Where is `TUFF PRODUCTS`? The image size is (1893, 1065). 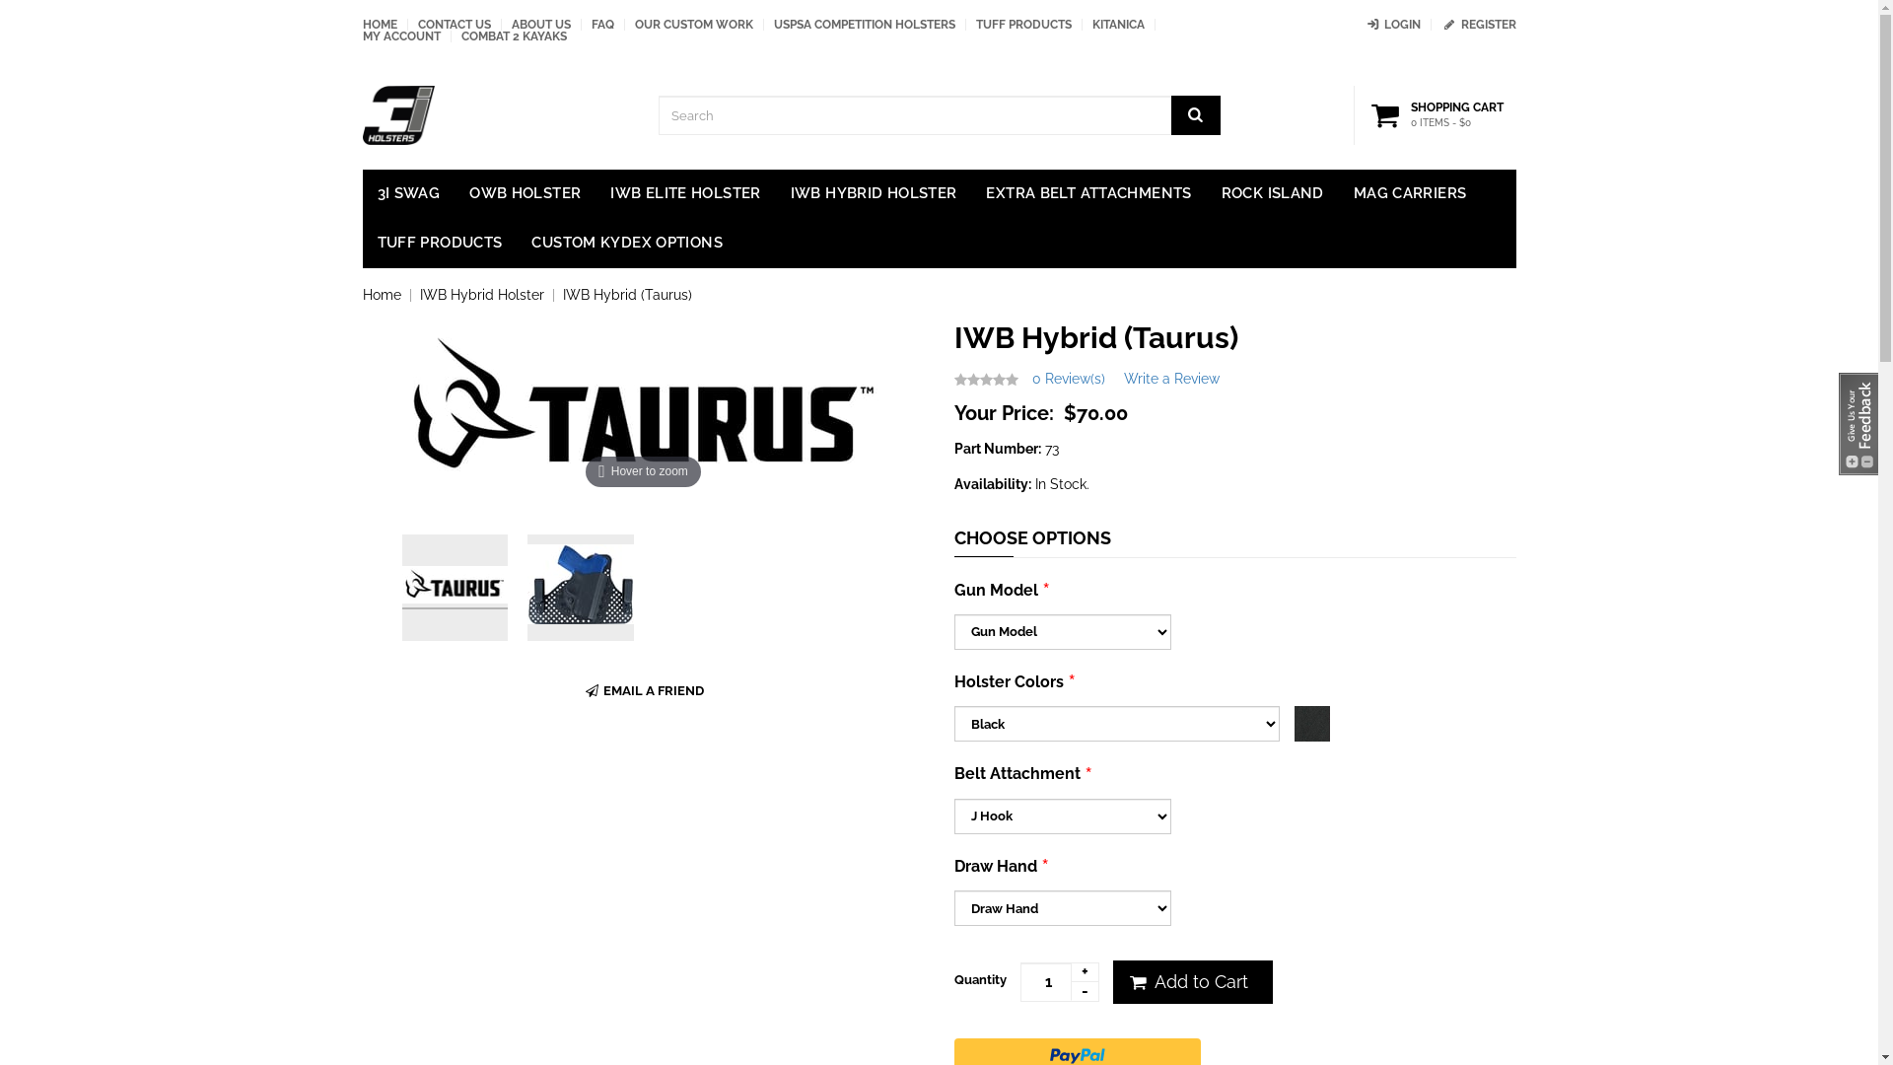
TUFF PRODUCTS is located at coordinates (1023, 25).